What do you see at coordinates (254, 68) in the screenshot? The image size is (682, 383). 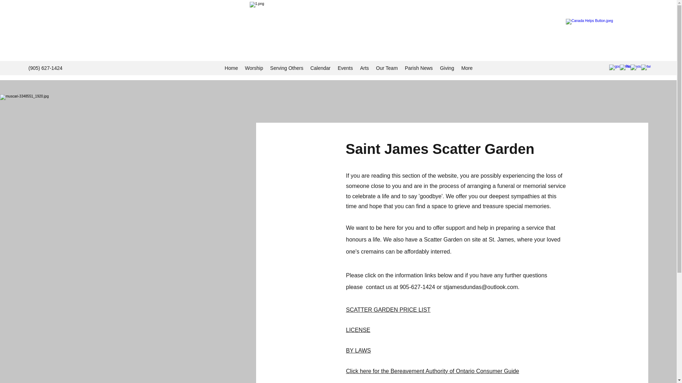 I see `Worship` at bounding box center [254, 68].